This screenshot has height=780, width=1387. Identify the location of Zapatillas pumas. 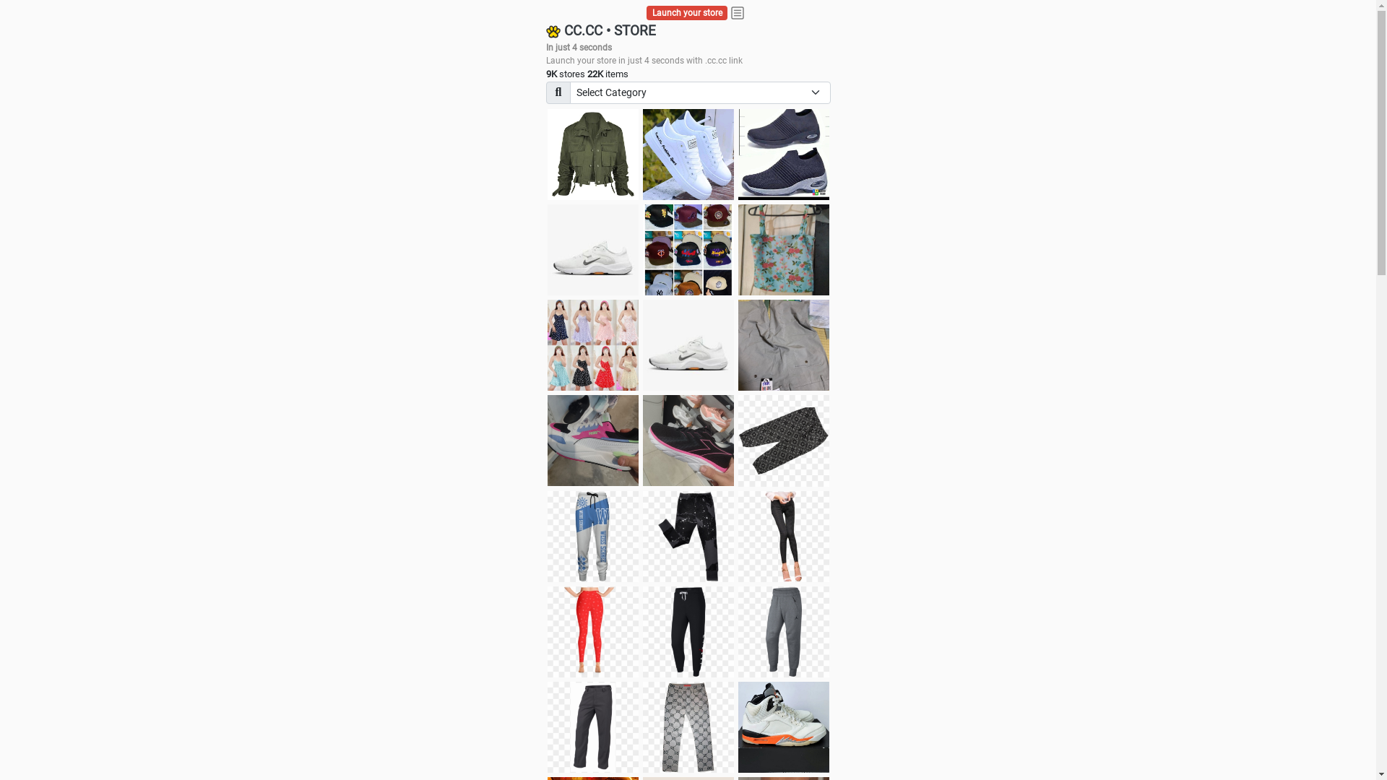
(593, 441).